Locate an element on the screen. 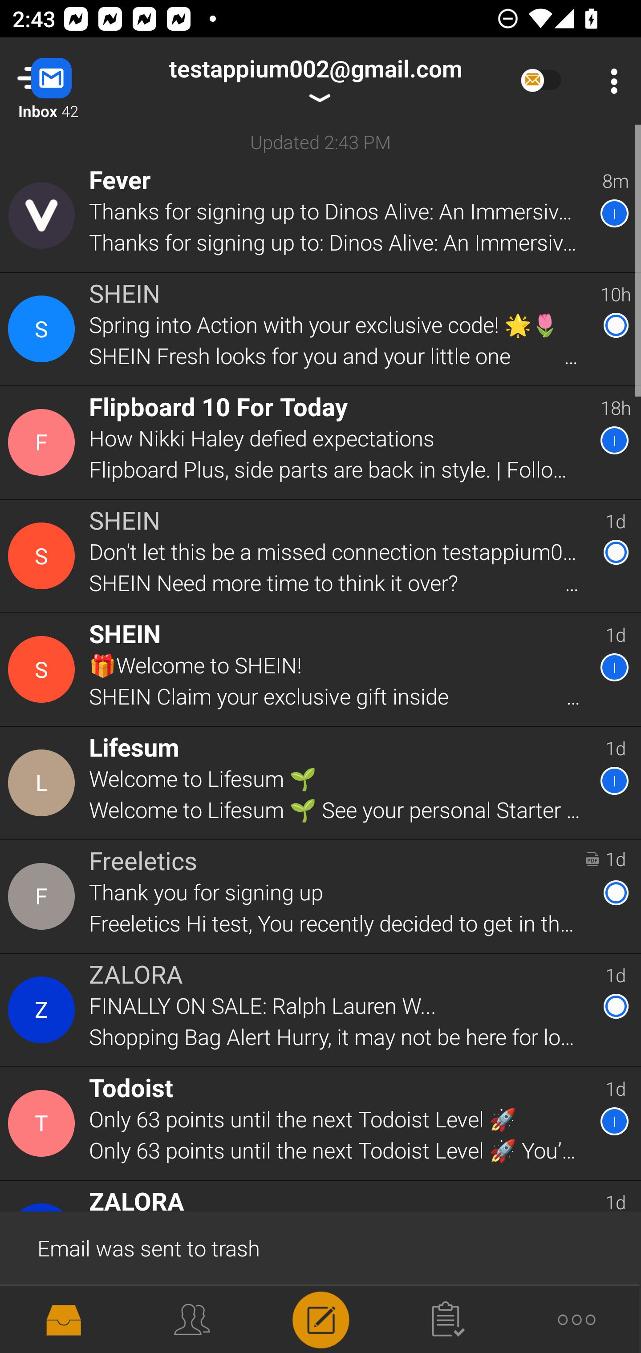  Updated 2:43 PM is located at coordinates (320, 142).